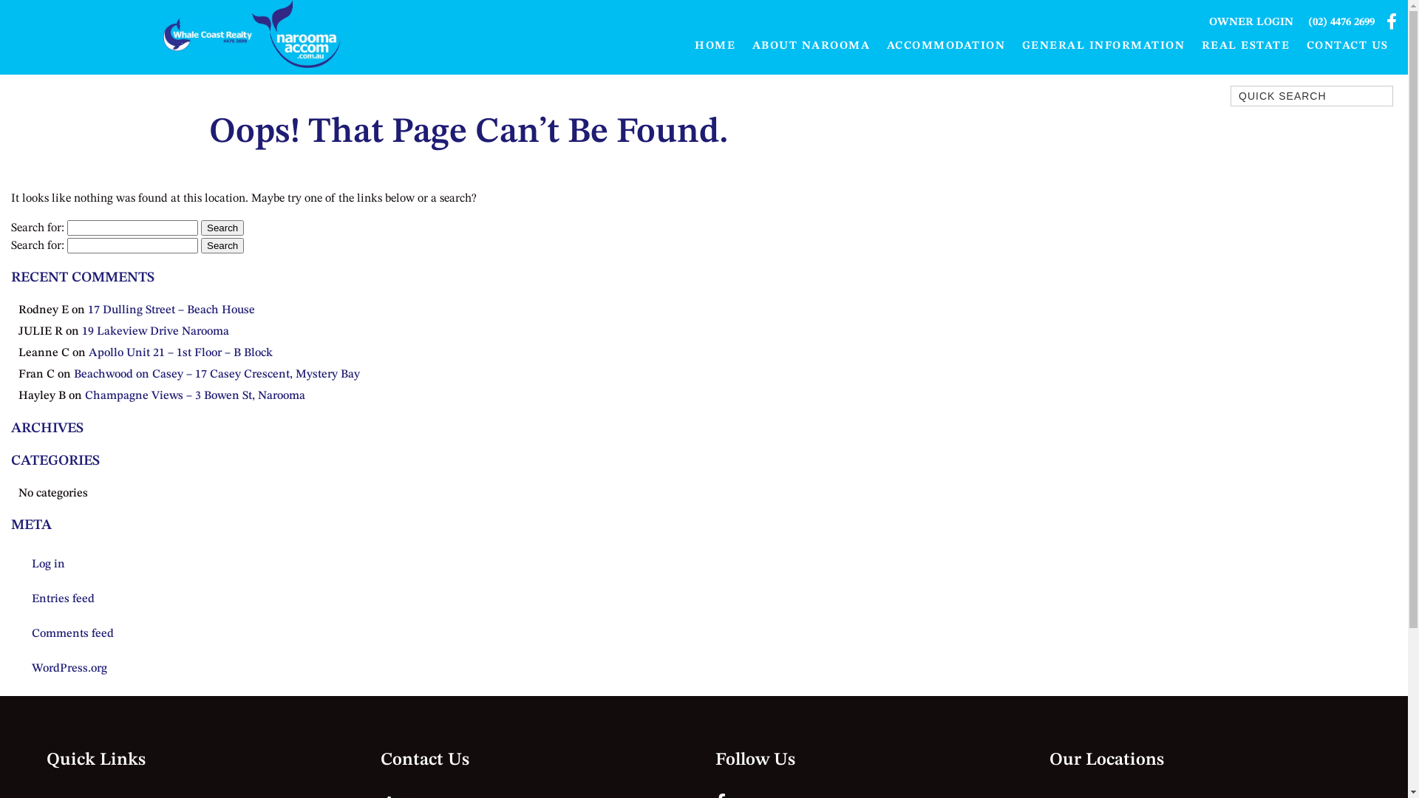  I want to click on Comments feed, so click(238, 634).